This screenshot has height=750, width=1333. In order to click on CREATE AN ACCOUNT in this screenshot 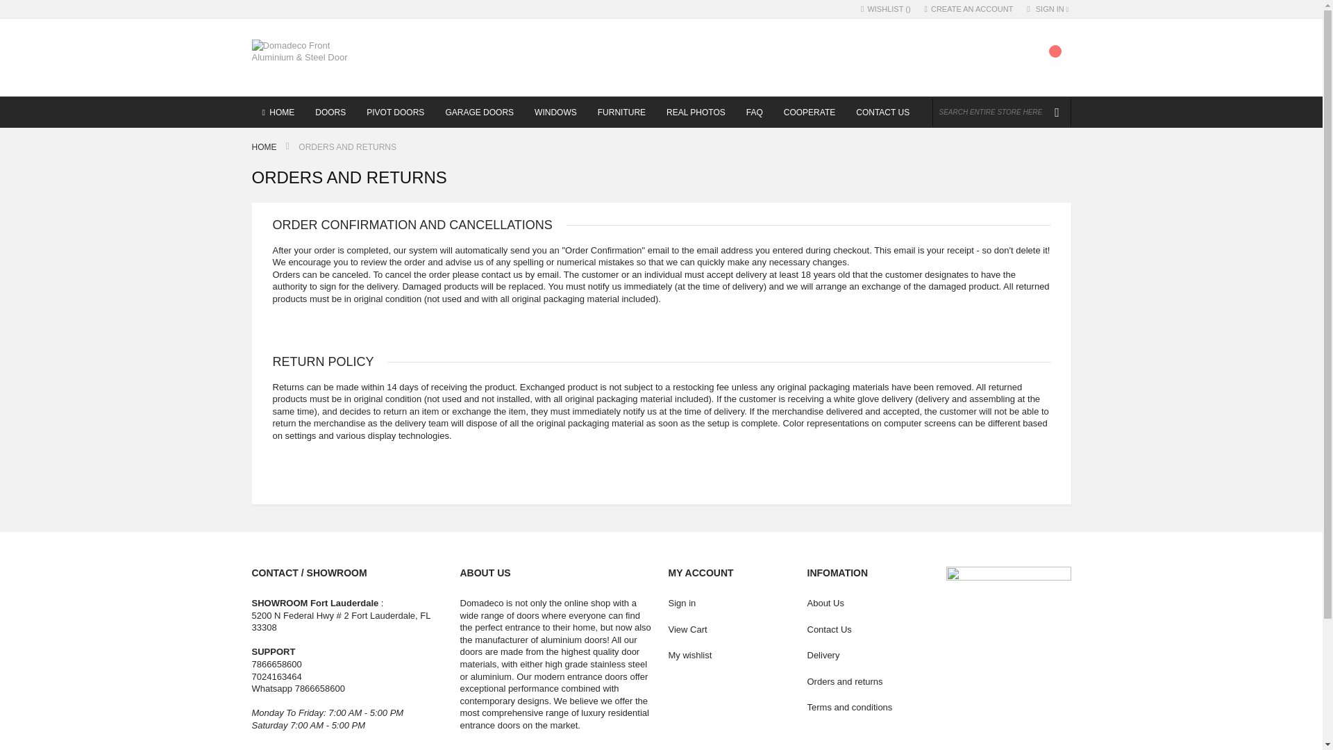, I will do `click(969, 9)`.